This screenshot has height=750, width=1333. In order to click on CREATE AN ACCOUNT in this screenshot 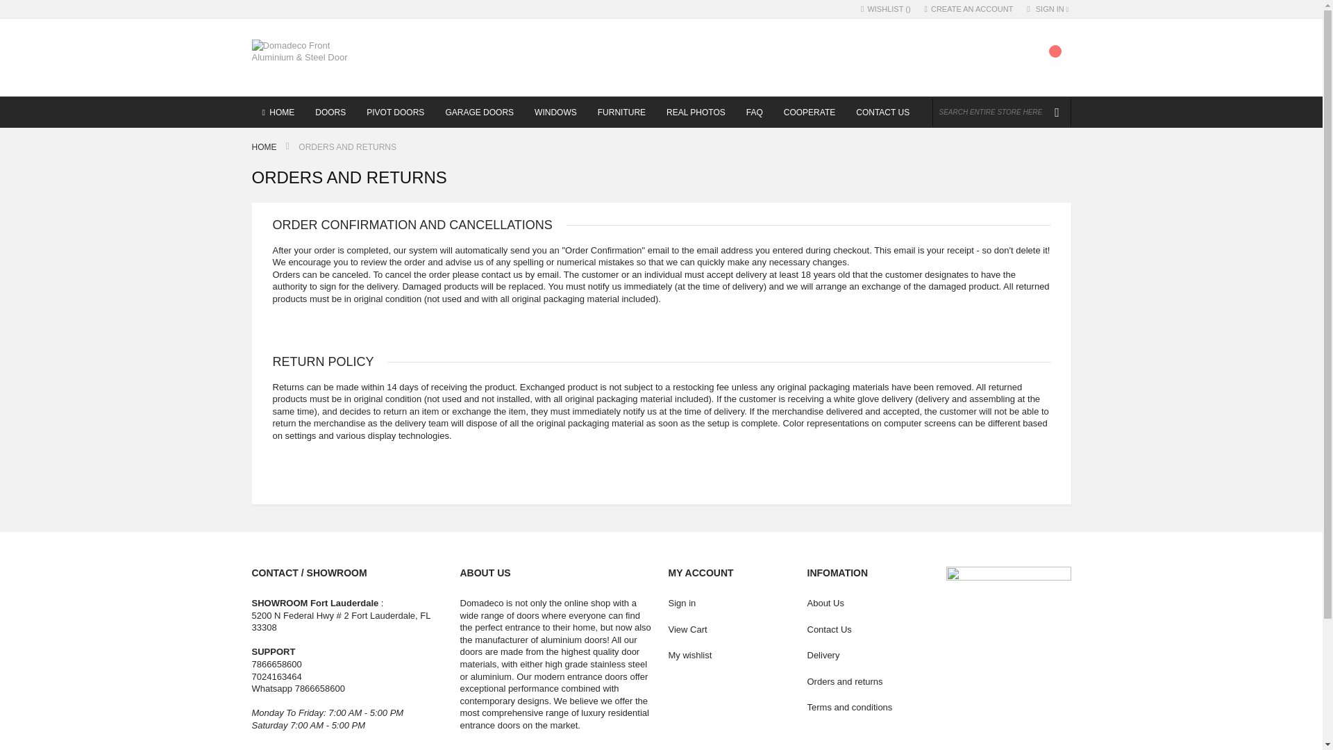, I will do `click(969, 9)`.